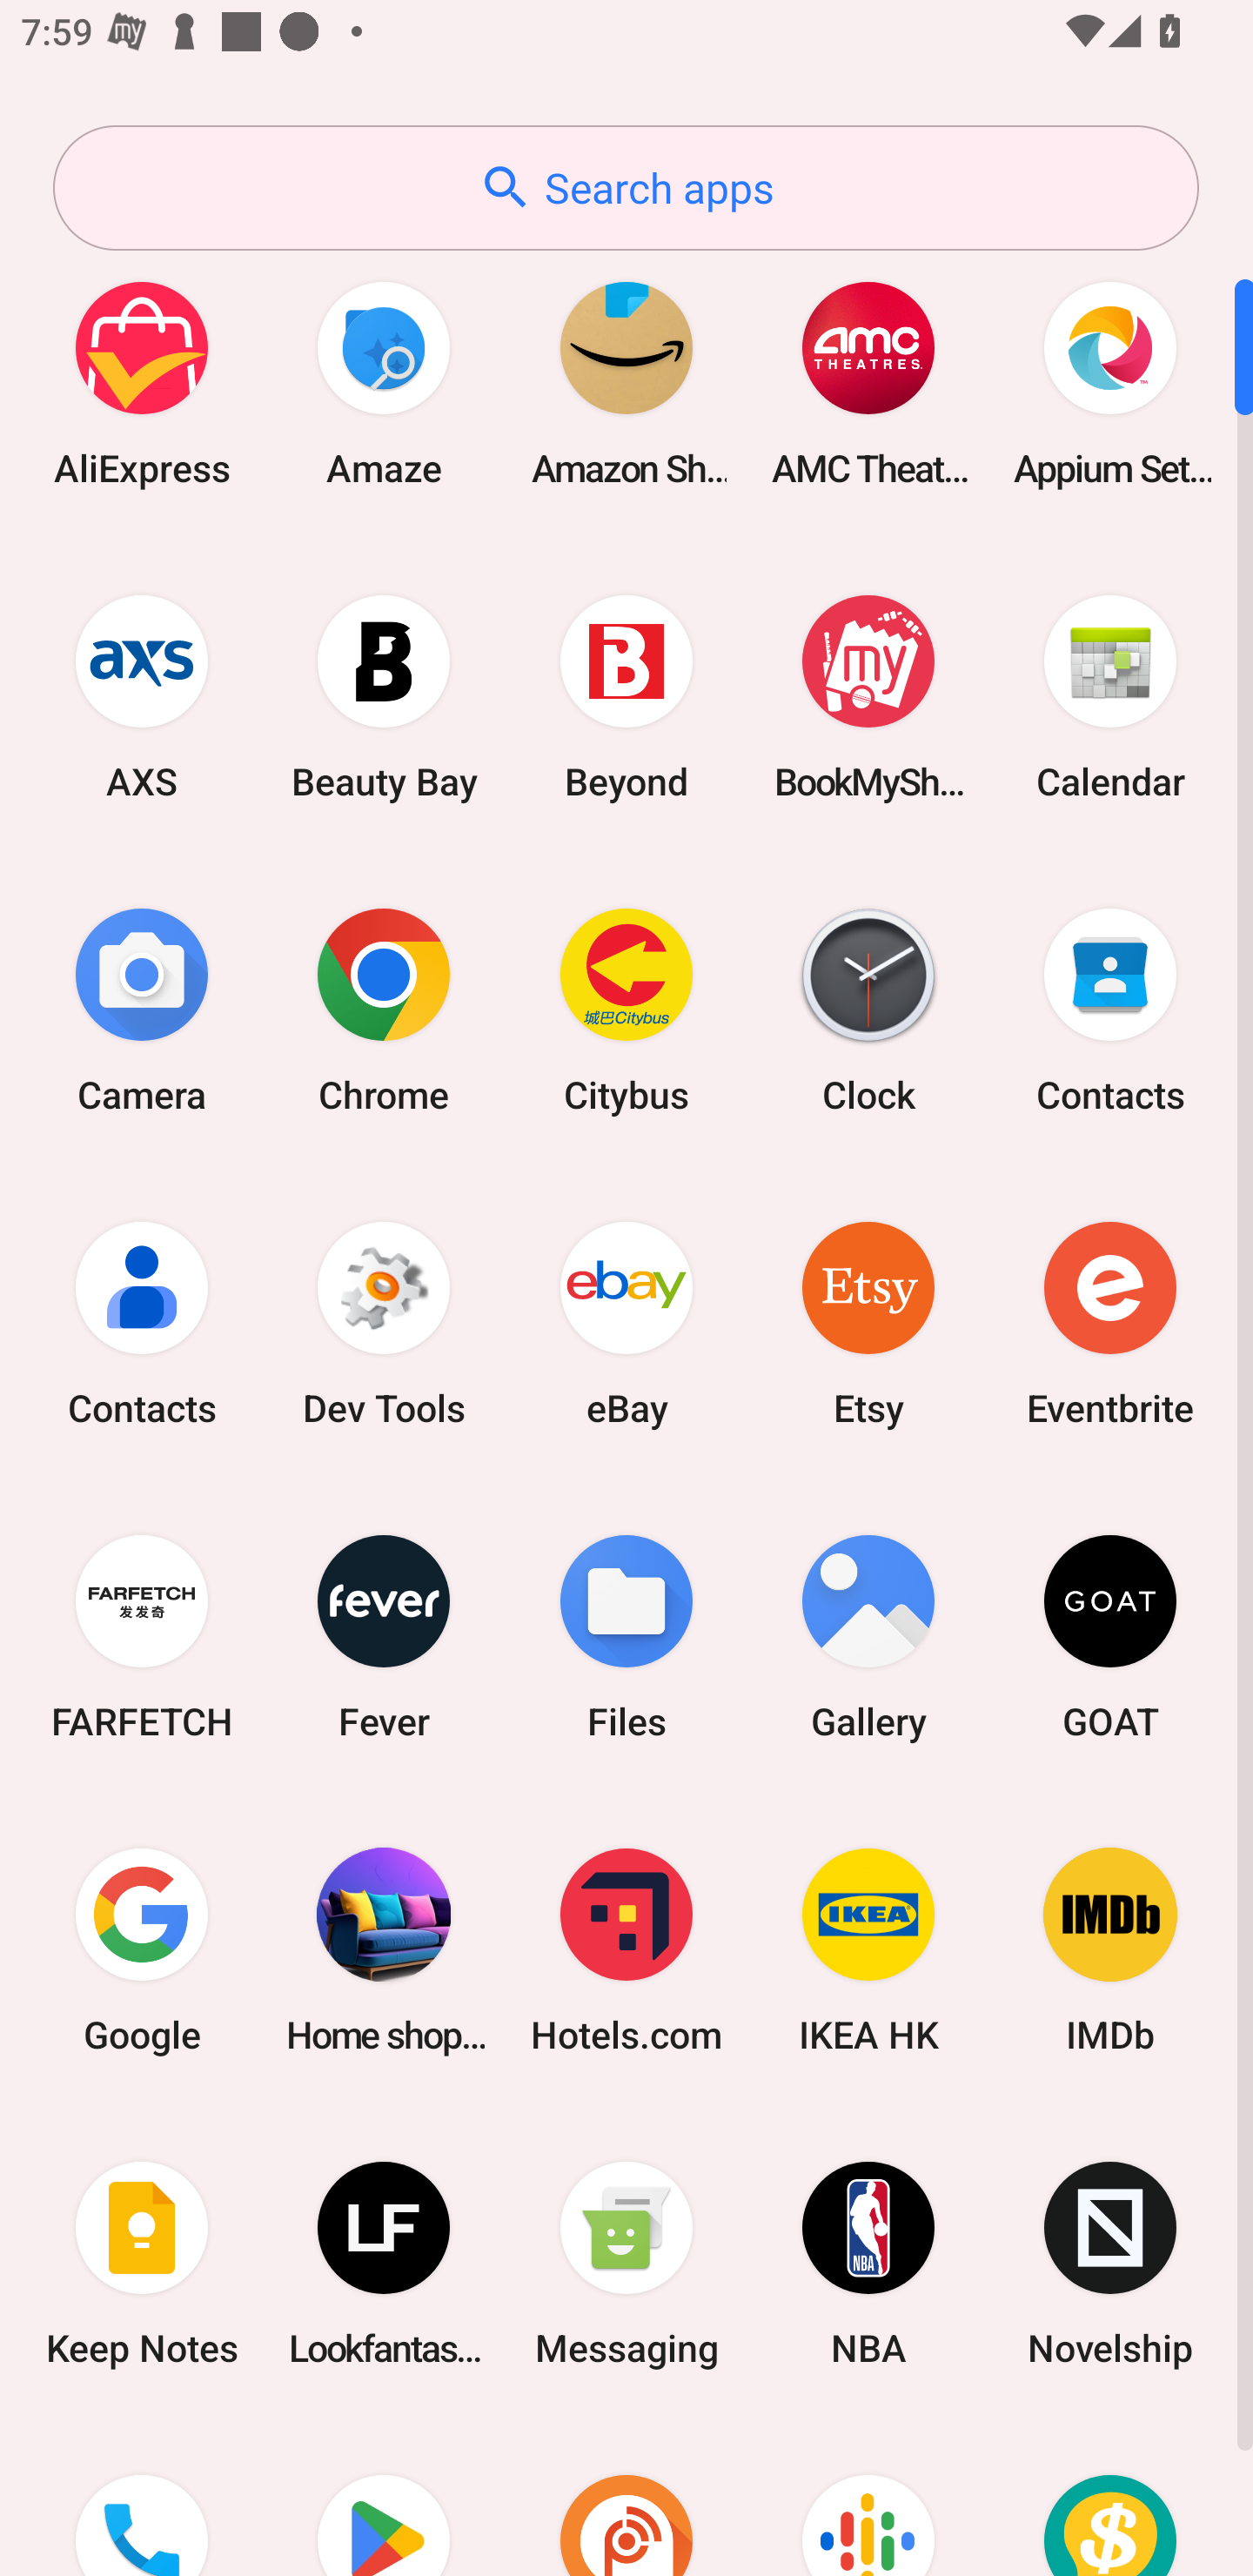  I want to click on Dev Tools, so click(384, 1323).